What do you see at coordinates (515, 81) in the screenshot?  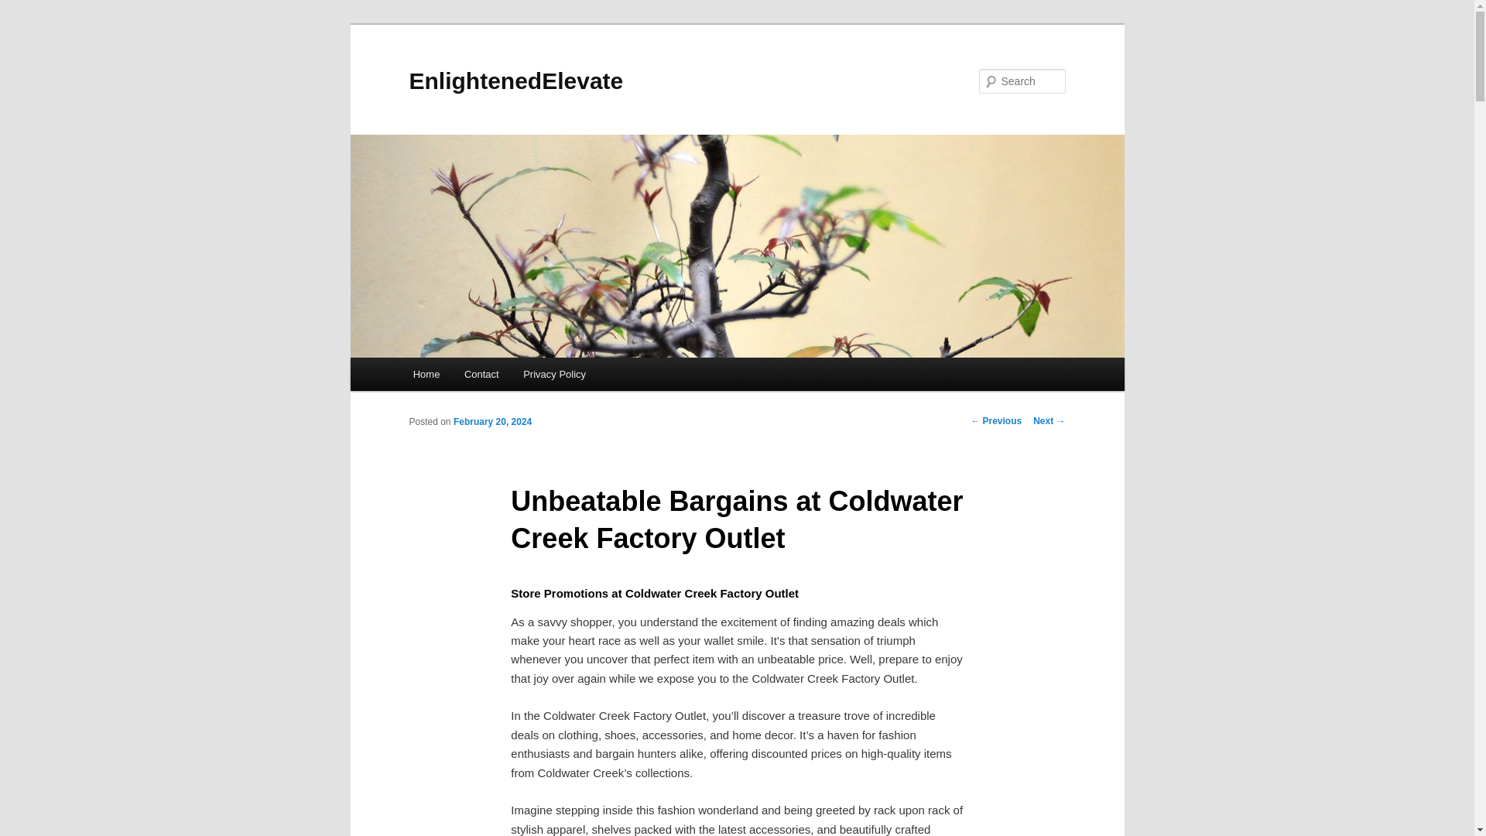 I see `EnlightenedElevate` at bounding box center [515, 81].